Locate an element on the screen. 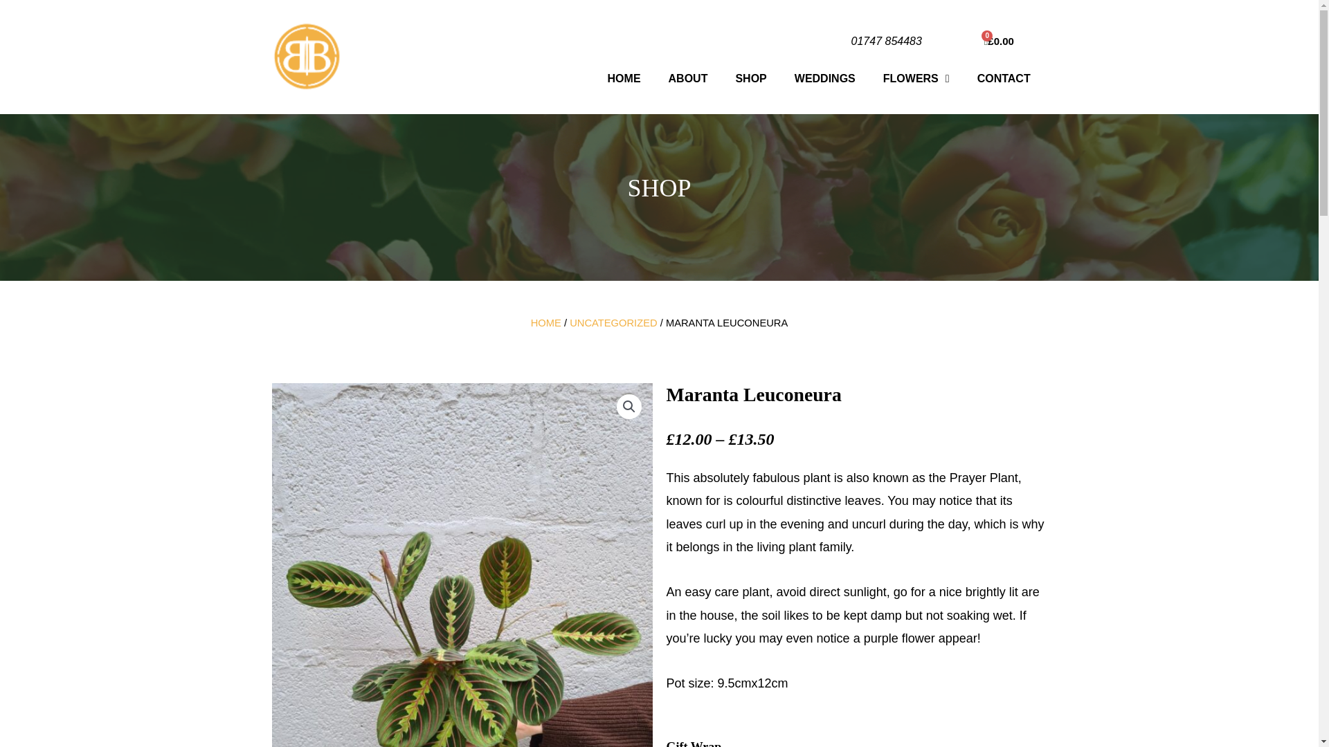 Image resolution: width=1329 pixels, height=747 pixels. WEDDINGS is located at coordinates (825, 78).